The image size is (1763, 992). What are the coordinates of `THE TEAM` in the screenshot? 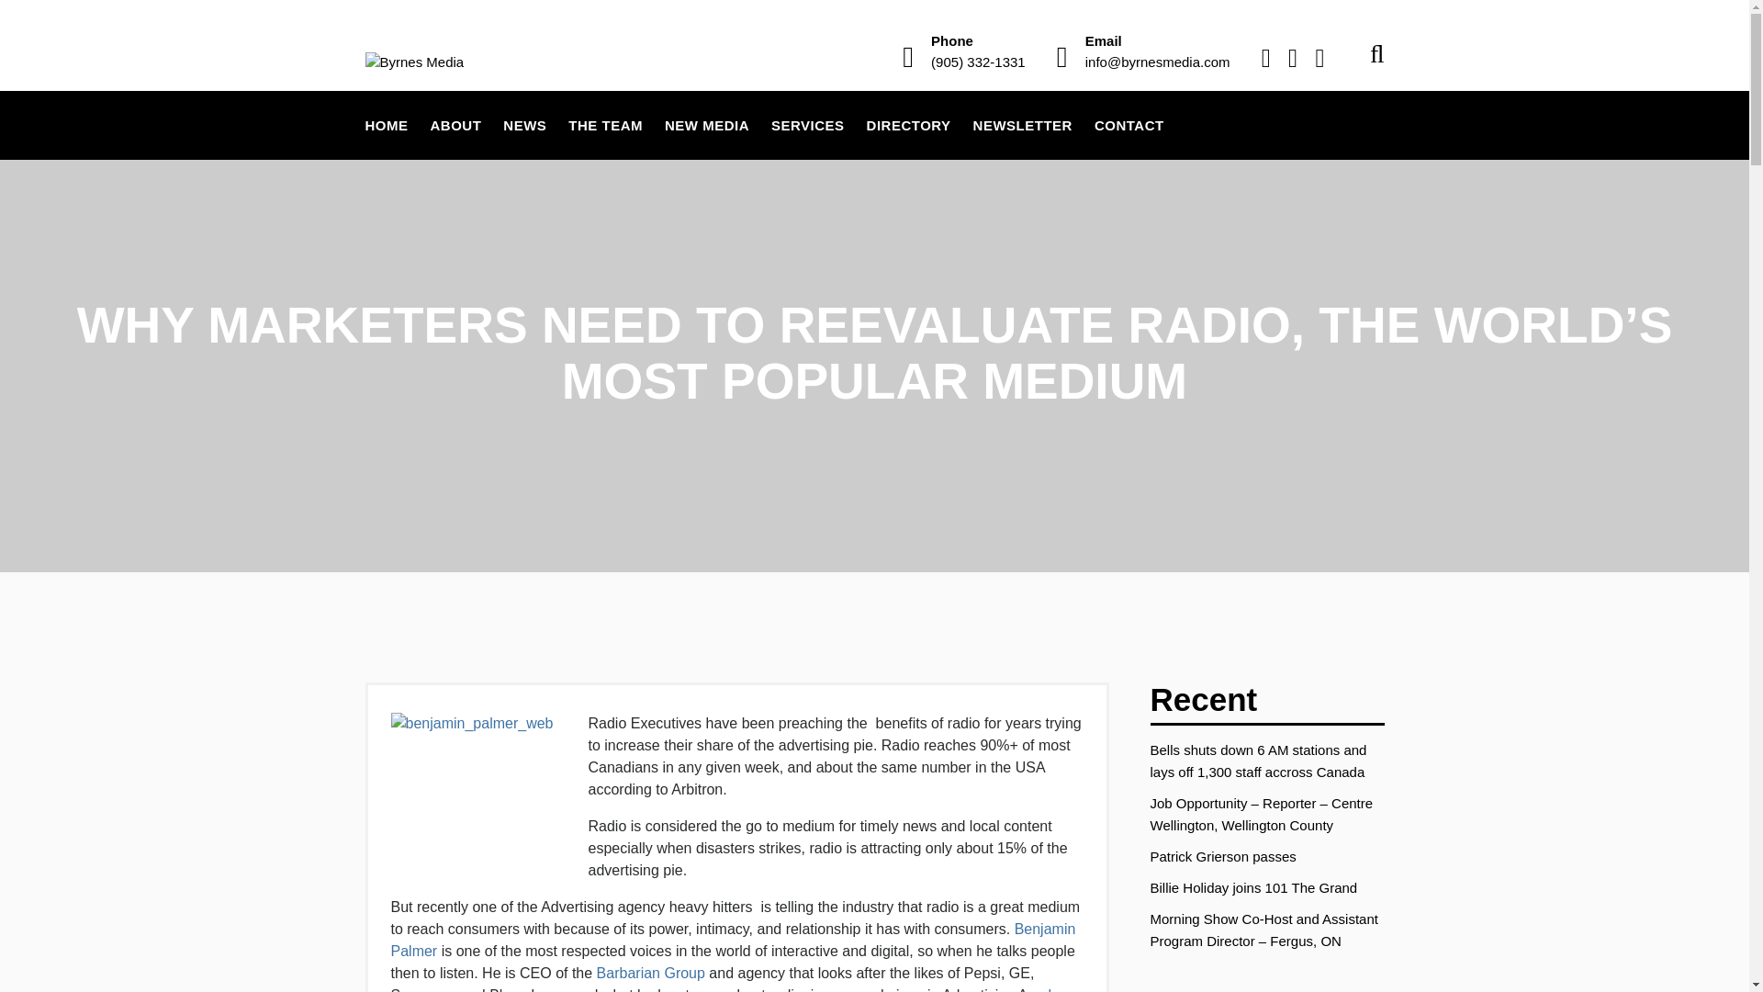 It's located at (605, 125).